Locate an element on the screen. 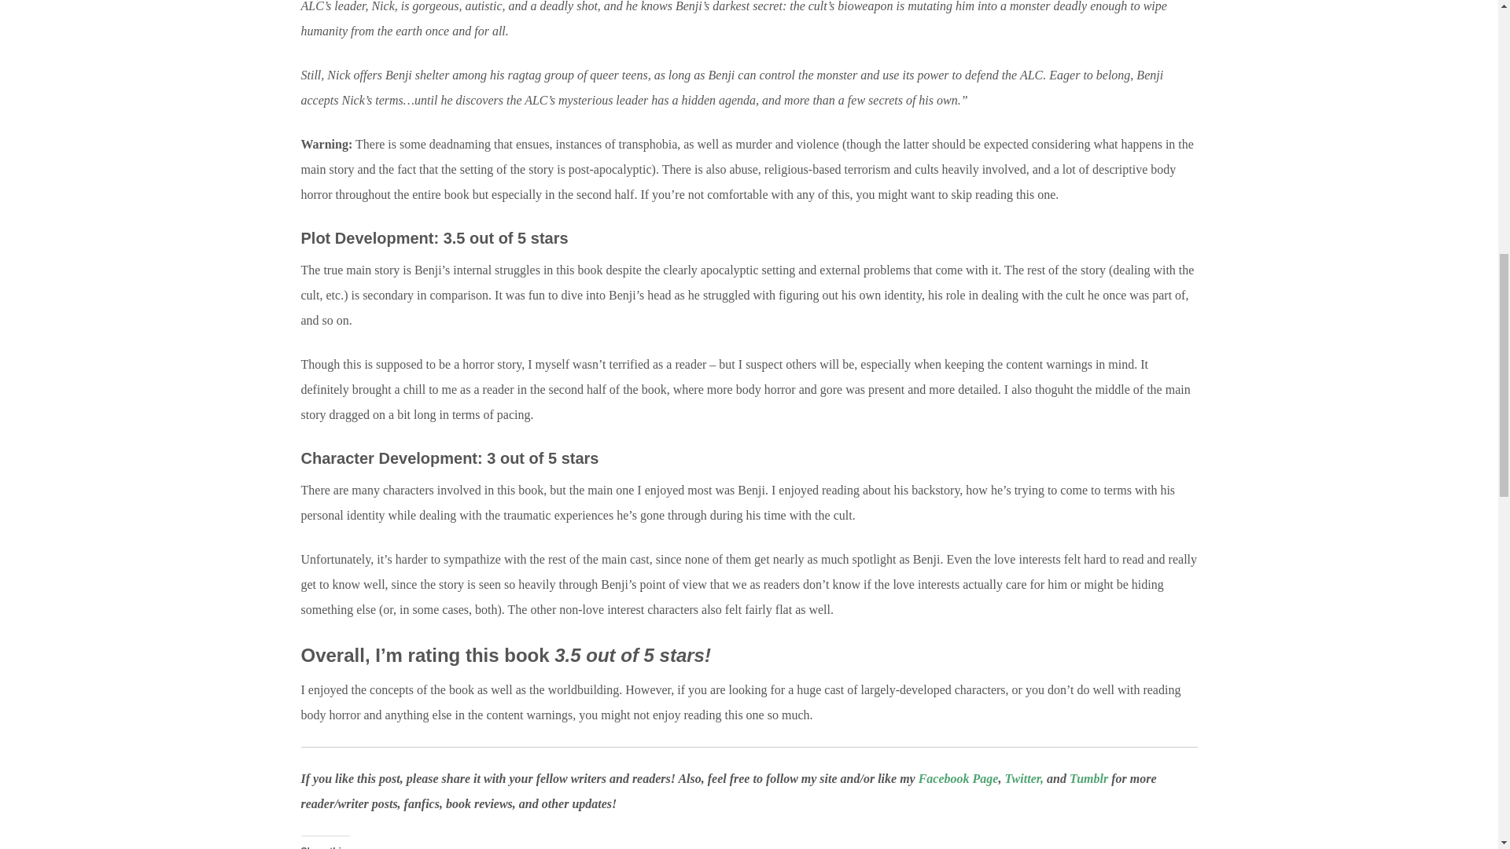 This screenshot has height=849, width=1510. Facebook Page is located at coordinates (958, 778).